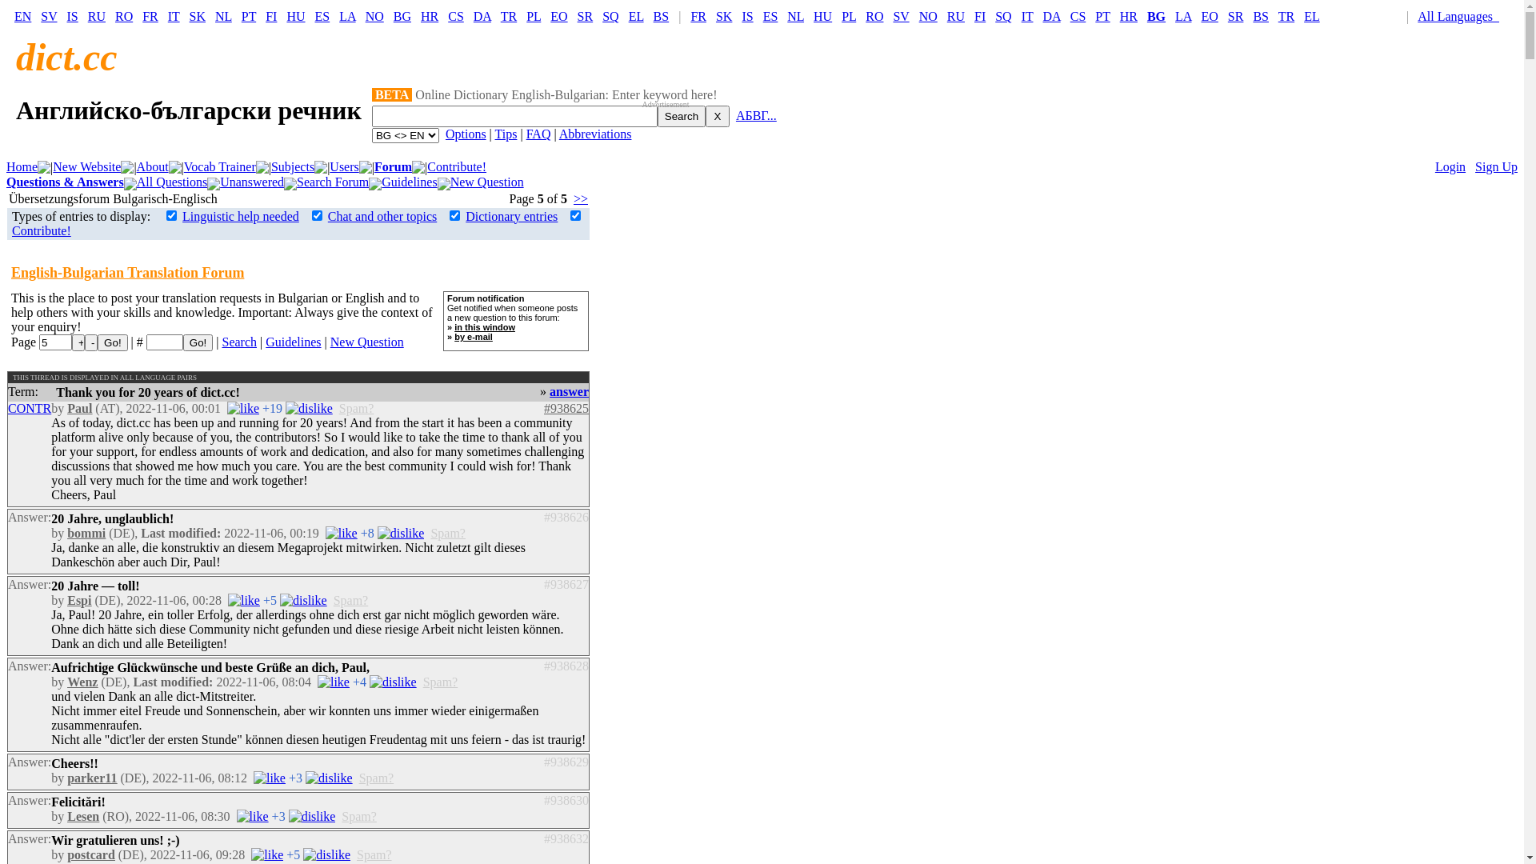  What do you see at coordinates (956, 16) in the screenshot?
I see `RU` at bounding box center [956, 16].